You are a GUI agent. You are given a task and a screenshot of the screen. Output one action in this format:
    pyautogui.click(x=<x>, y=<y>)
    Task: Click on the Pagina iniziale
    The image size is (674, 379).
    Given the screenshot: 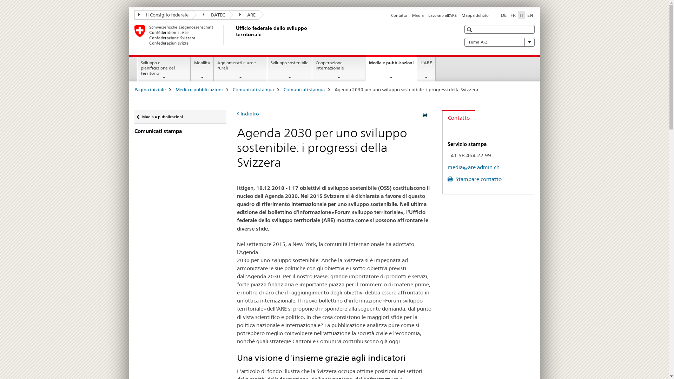 What is the action you would take?
    pyautogui.click(x=150, y=89)
    